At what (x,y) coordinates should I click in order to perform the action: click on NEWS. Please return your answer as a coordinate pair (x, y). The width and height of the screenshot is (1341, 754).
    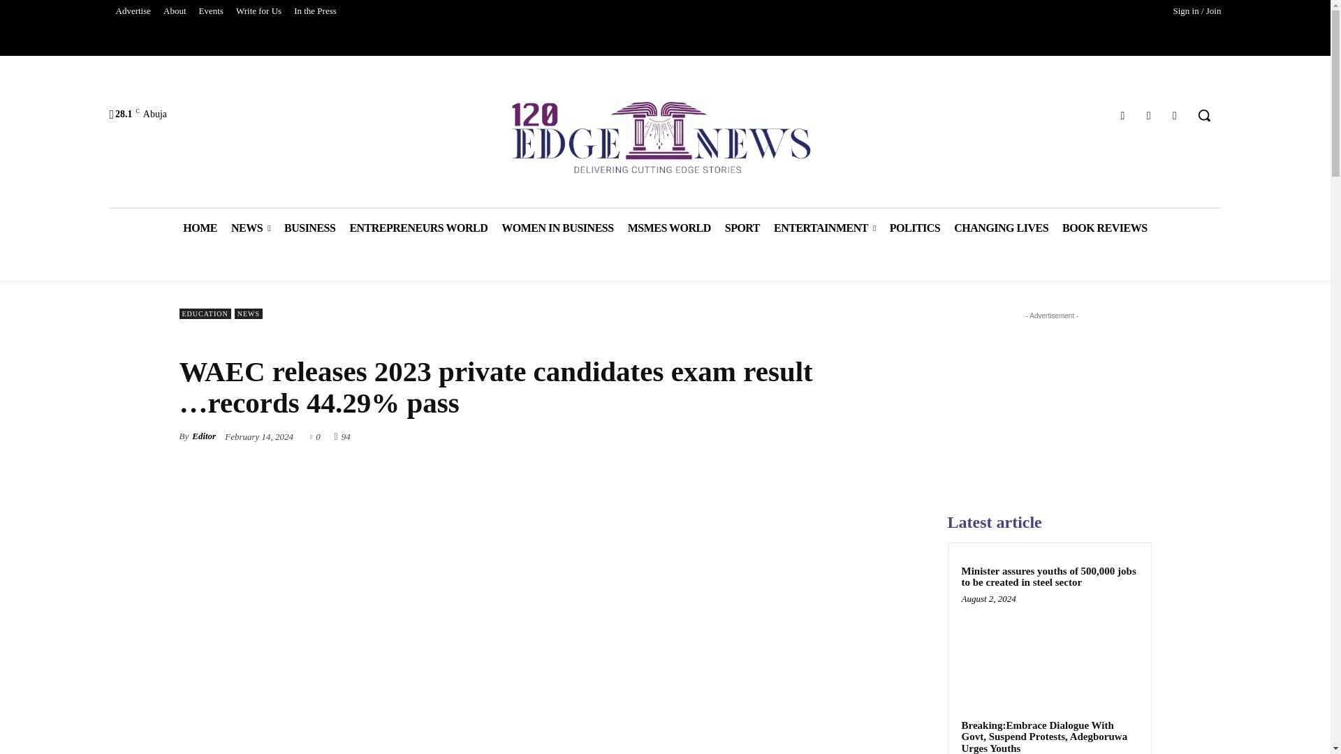
    Looking at the image, I should click on (250, 228).